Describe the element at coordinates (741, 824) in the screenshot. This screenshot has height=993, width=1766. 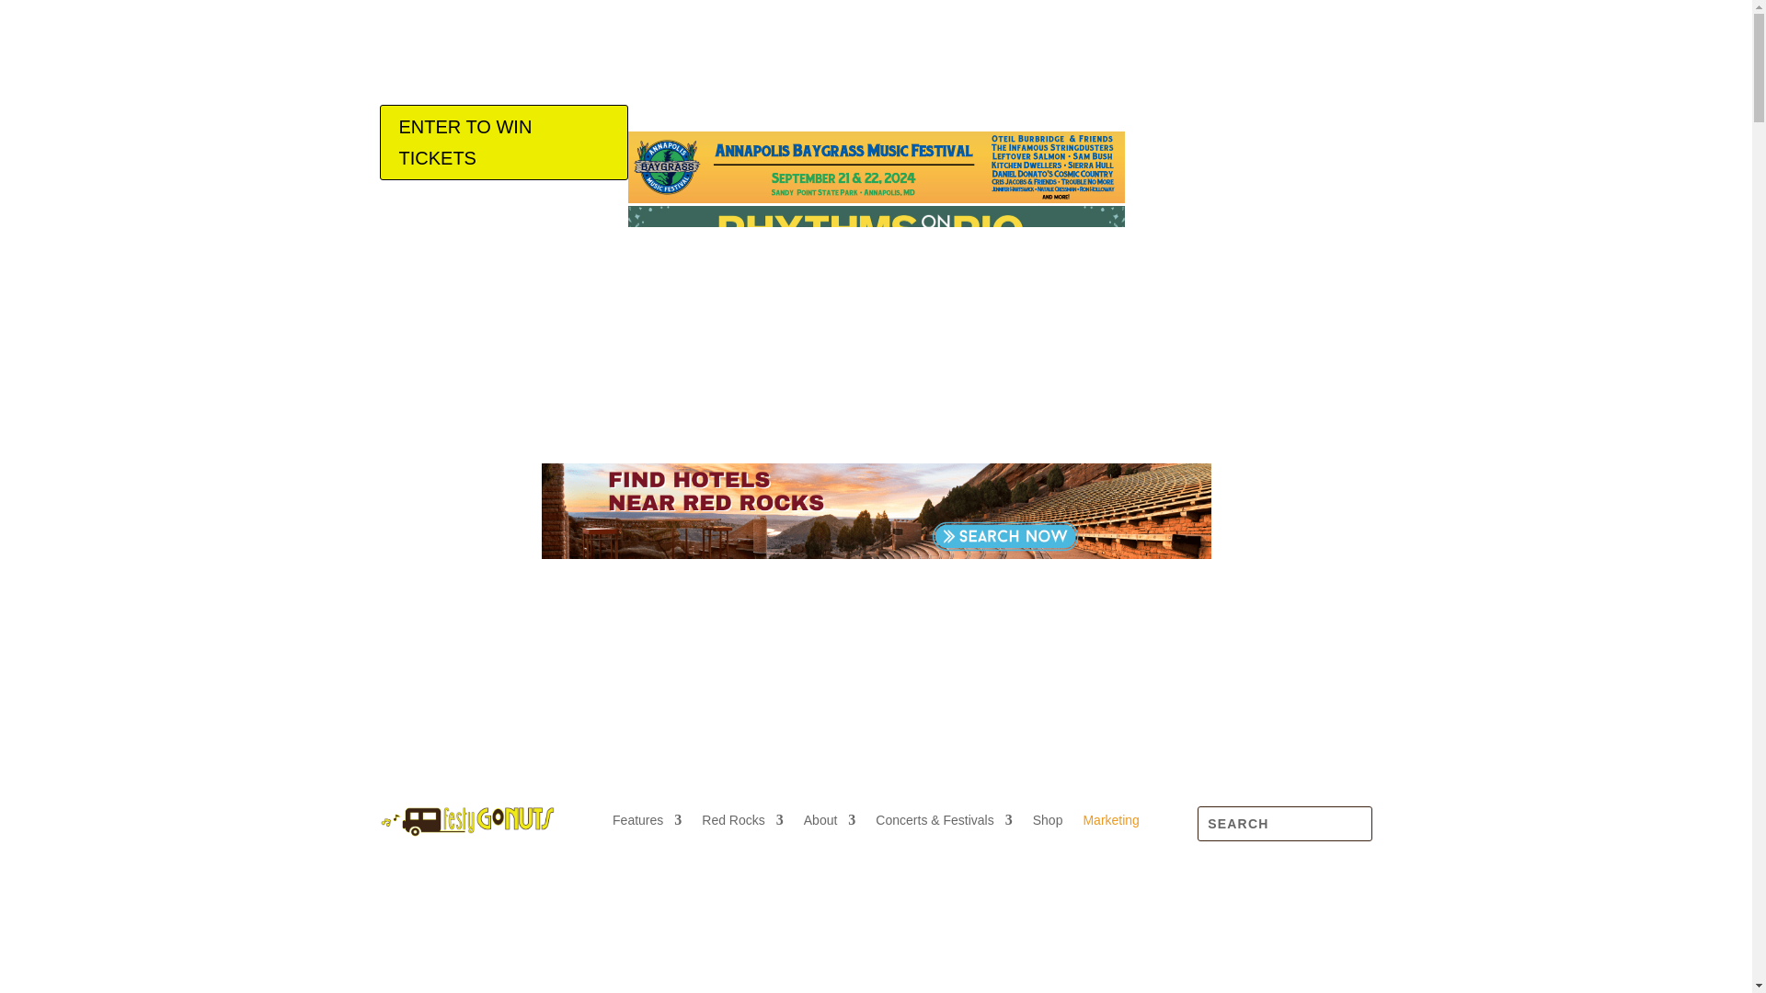
I see `Red Rocks` at that location.